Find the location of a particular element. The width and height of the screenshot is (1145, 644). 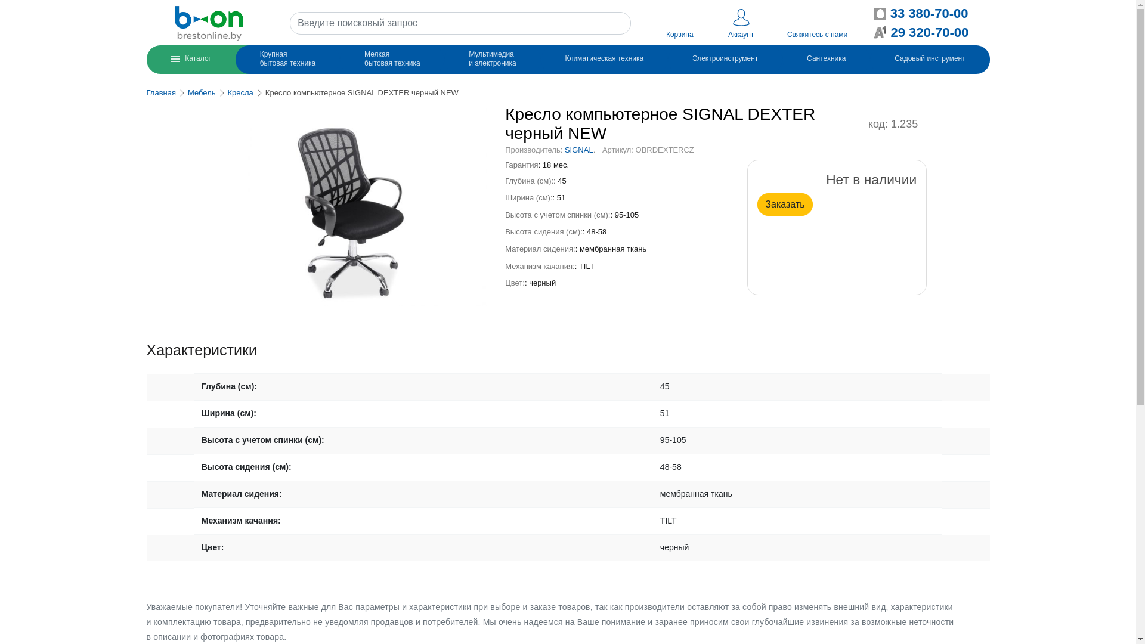

29 320-70-00 is located at coordinates (921, 32).